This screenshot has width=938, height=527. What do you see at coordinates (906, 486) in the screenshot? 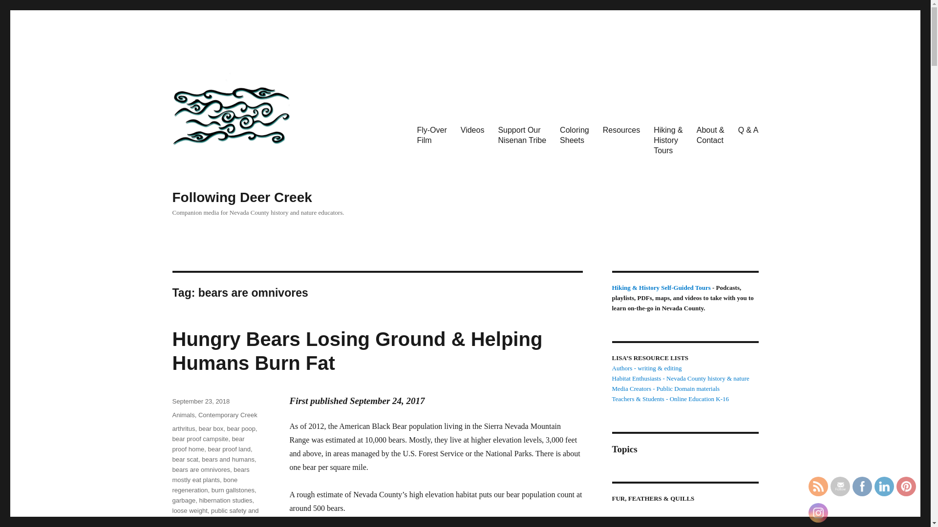
I see `Pinterest` at bounding box center [906, 486].